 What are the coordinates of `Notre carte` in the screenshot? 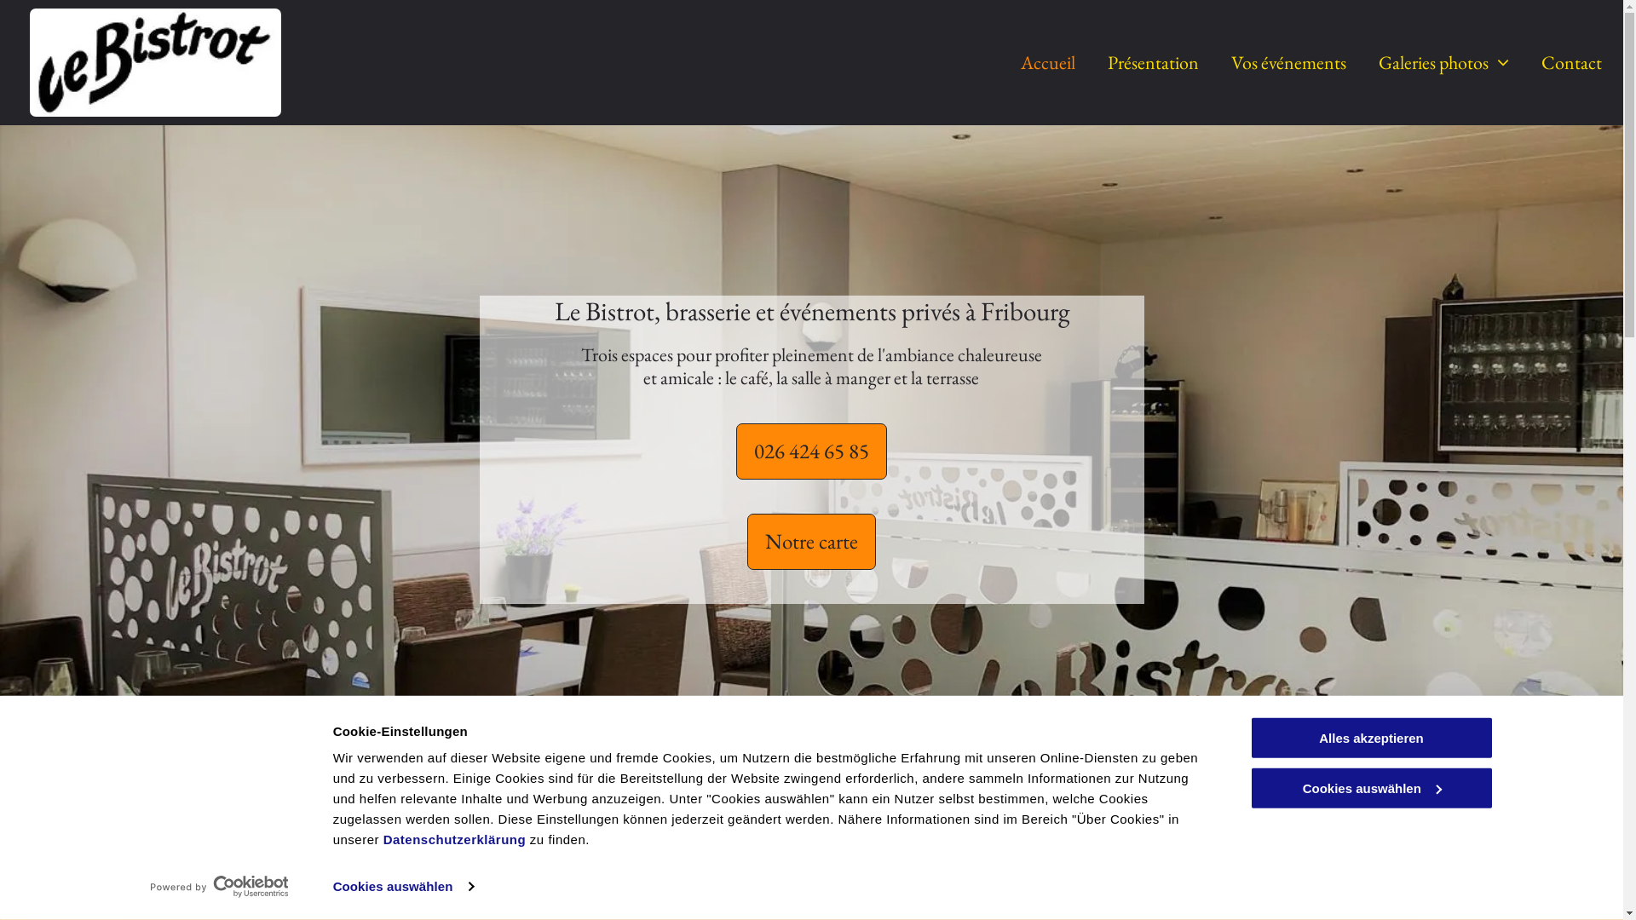 It's located at (811, 542).